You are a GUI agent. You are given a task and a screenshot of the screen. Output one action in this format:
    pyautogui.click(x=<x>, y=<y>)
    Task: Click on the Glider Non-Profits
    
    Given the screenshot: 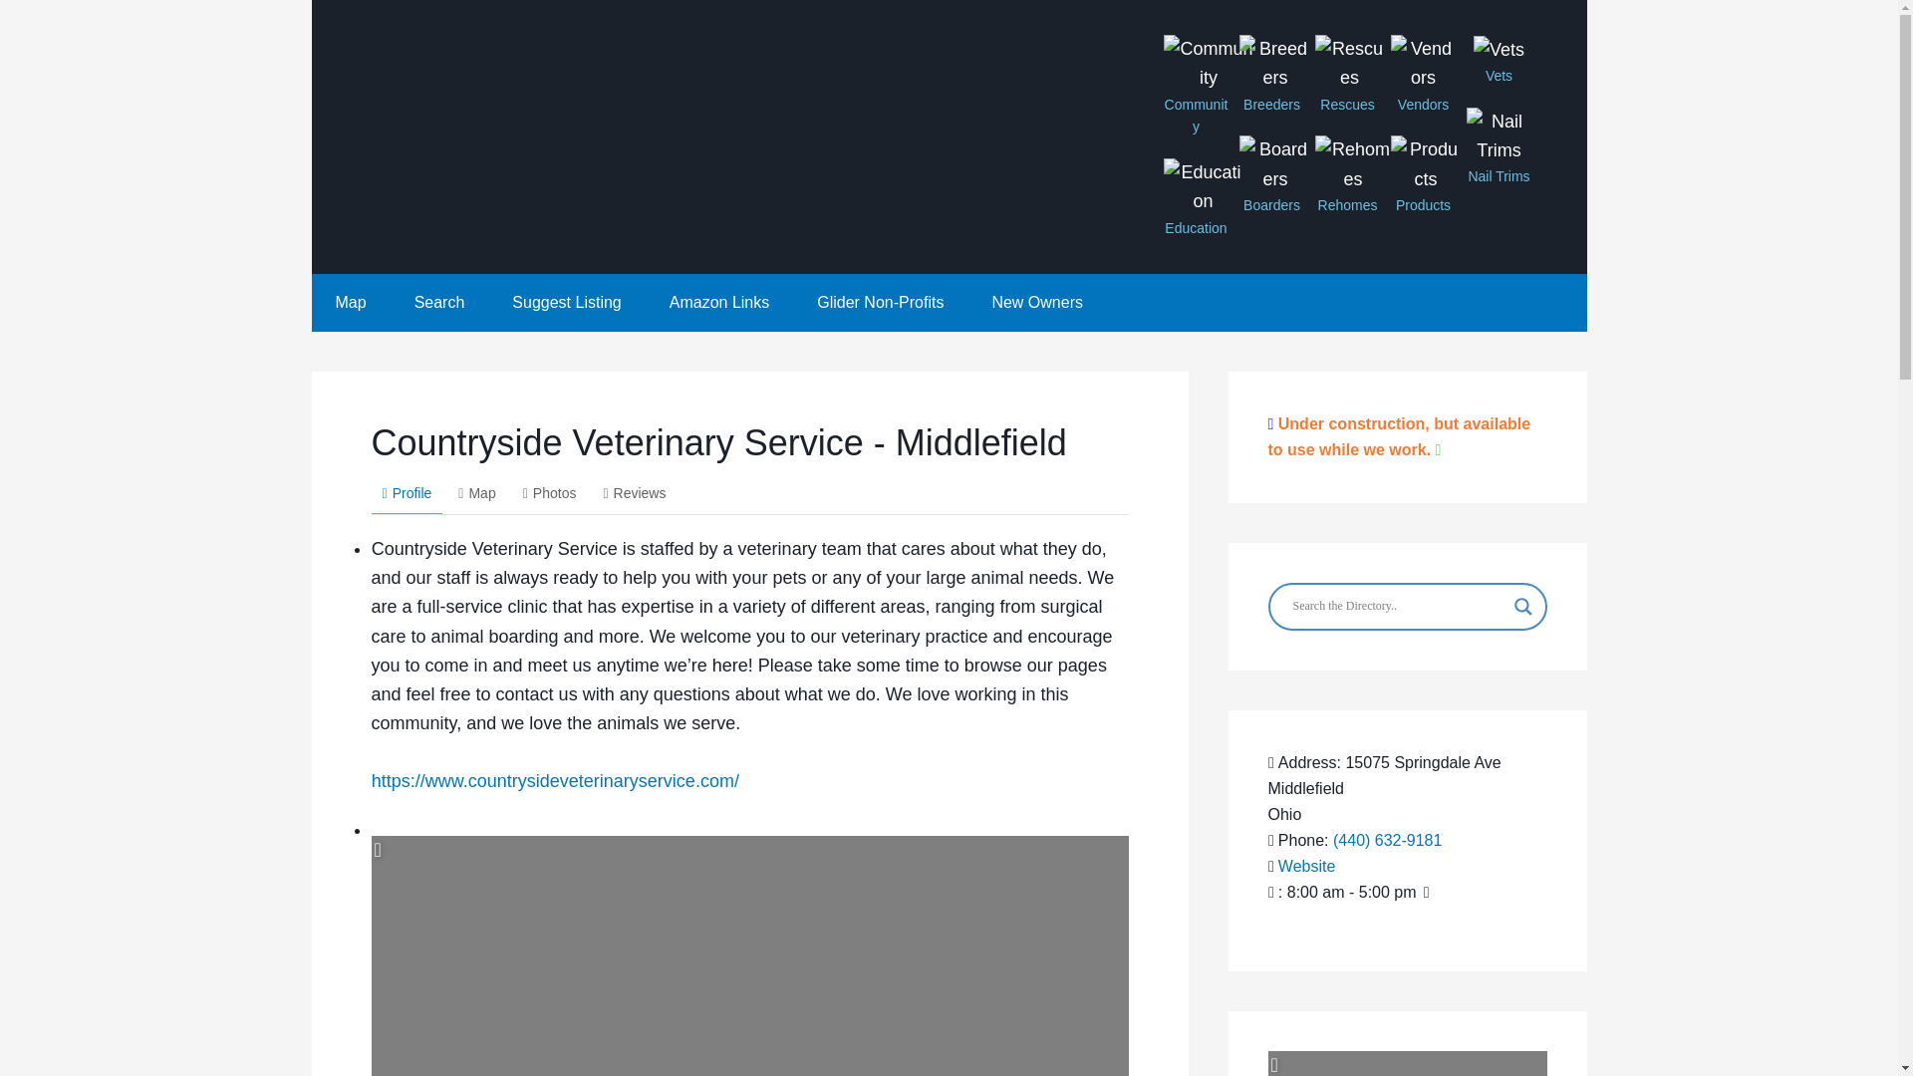 What is the action you would take?
    pyautogui.click(x=881, y=303)
    